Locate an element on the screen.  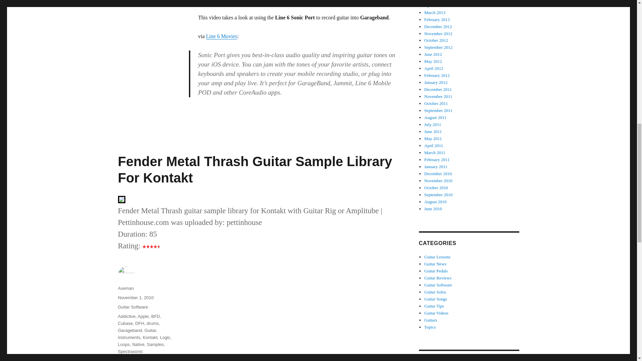
Loops is located at coordinates (123, 344).